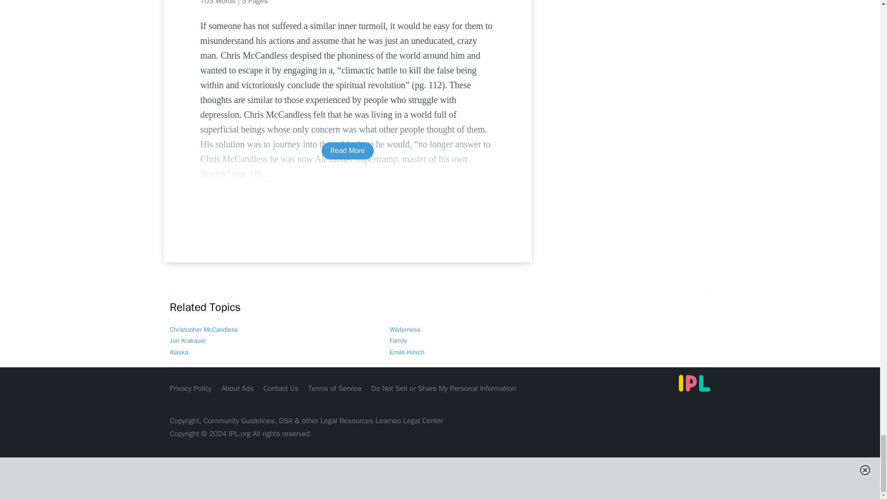  What do you see at coordinates (334, 388) in the screenshot?
I see `Terms of Service` at bounding box center [334, 388].